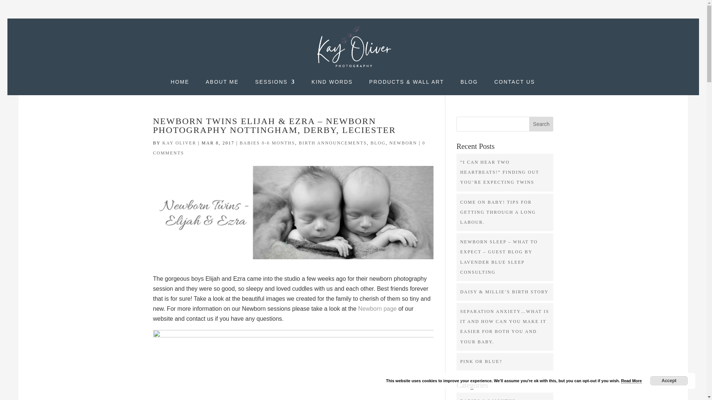 This screenshot has width=712, height=400. I want to click on SESSIONS, so click(275, 87).